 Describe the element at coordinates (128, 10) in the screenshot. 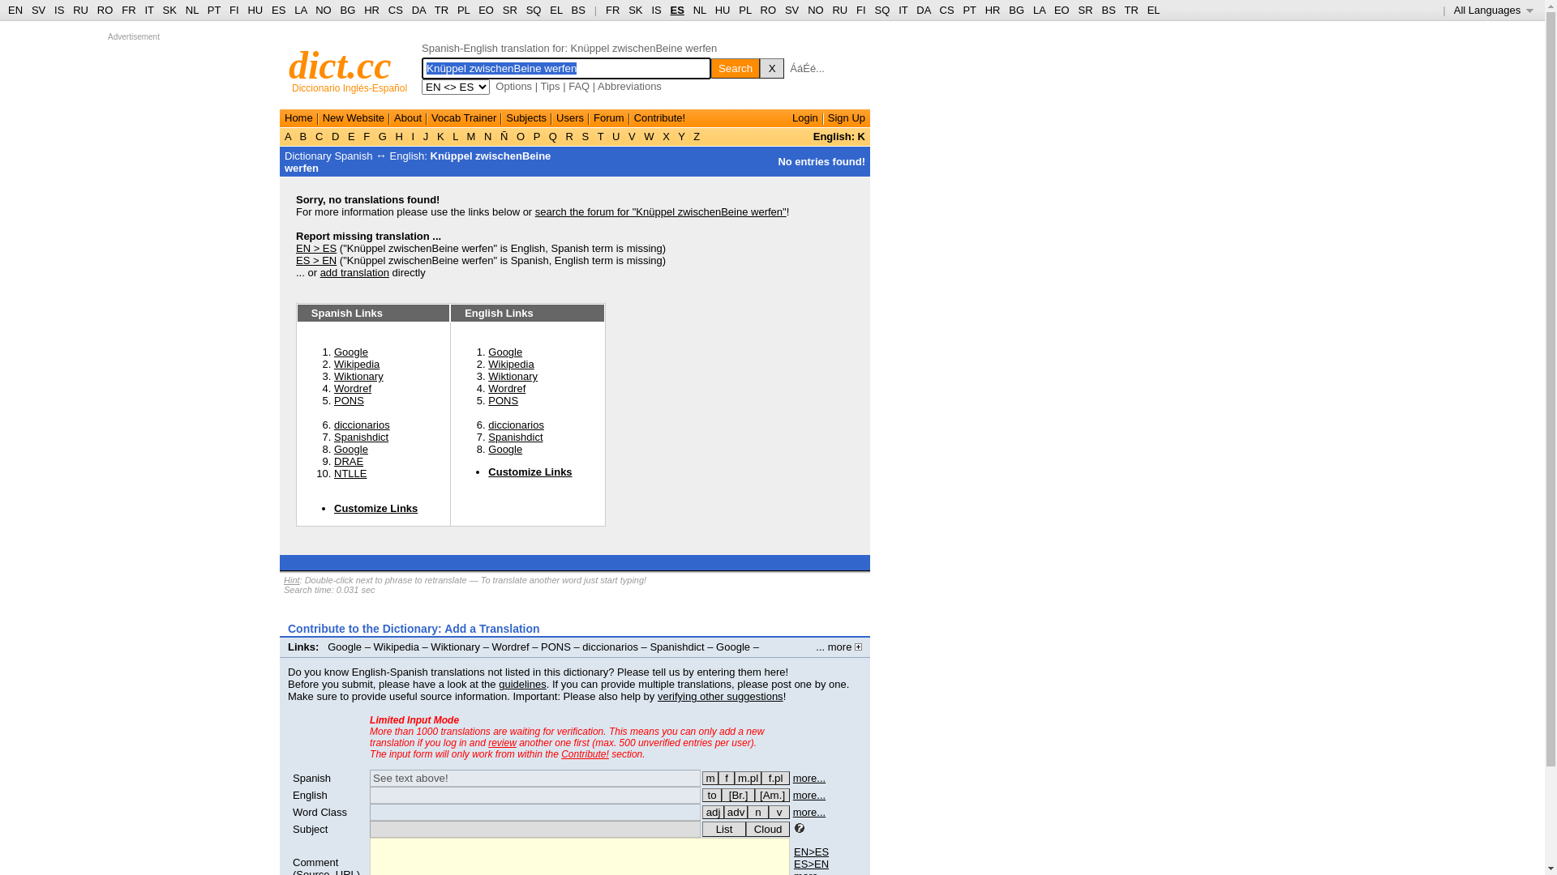

I see `FR` at that location.